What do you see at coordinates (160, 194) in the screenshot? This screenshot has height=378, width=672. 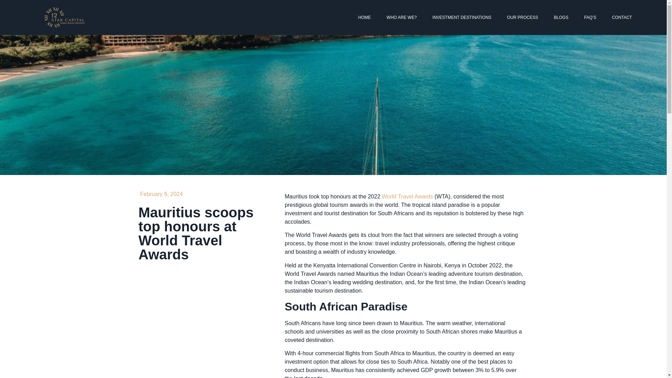 I see `February 6, 2024` at bounding box center [160, 194].